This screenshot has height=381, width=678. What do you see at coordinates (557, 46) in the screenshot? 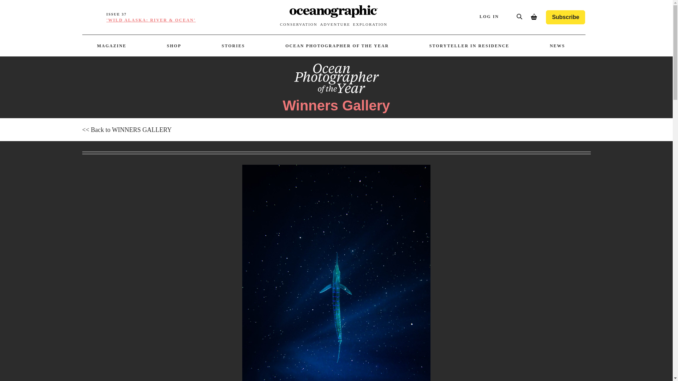
I see `NEWS` at bounding box center [557, 46].